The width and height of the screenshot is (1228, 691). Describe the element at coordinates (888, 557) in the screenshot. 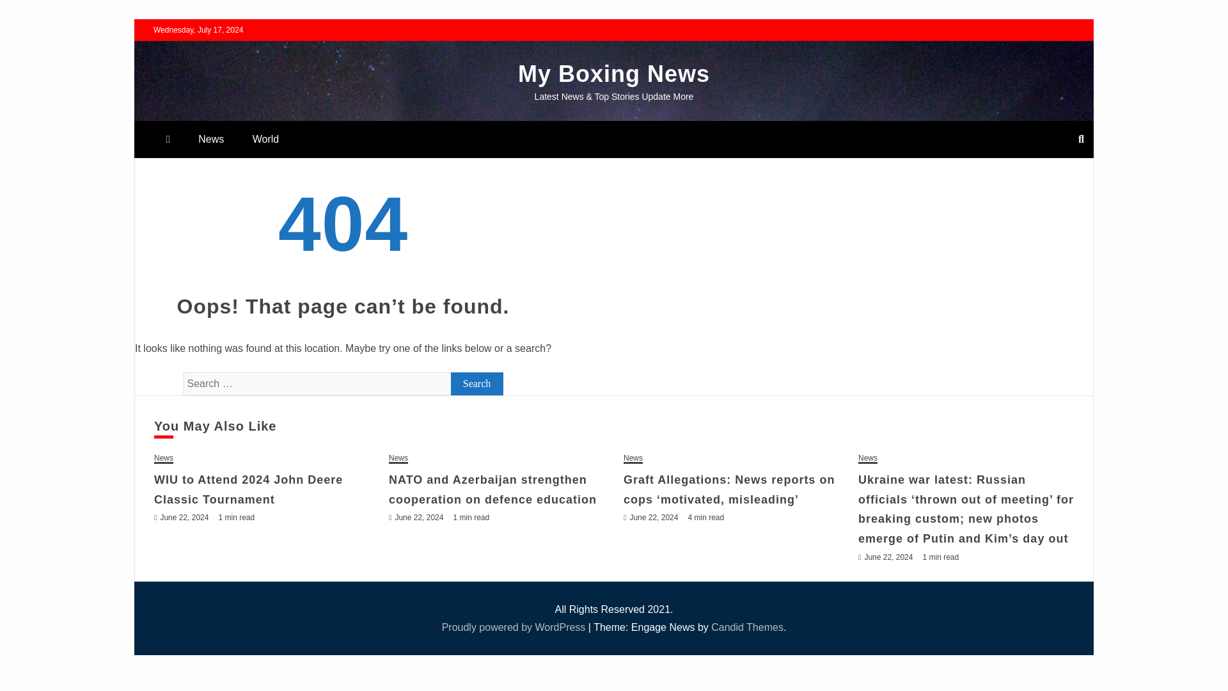

I see `June 22, 2024` at that location.